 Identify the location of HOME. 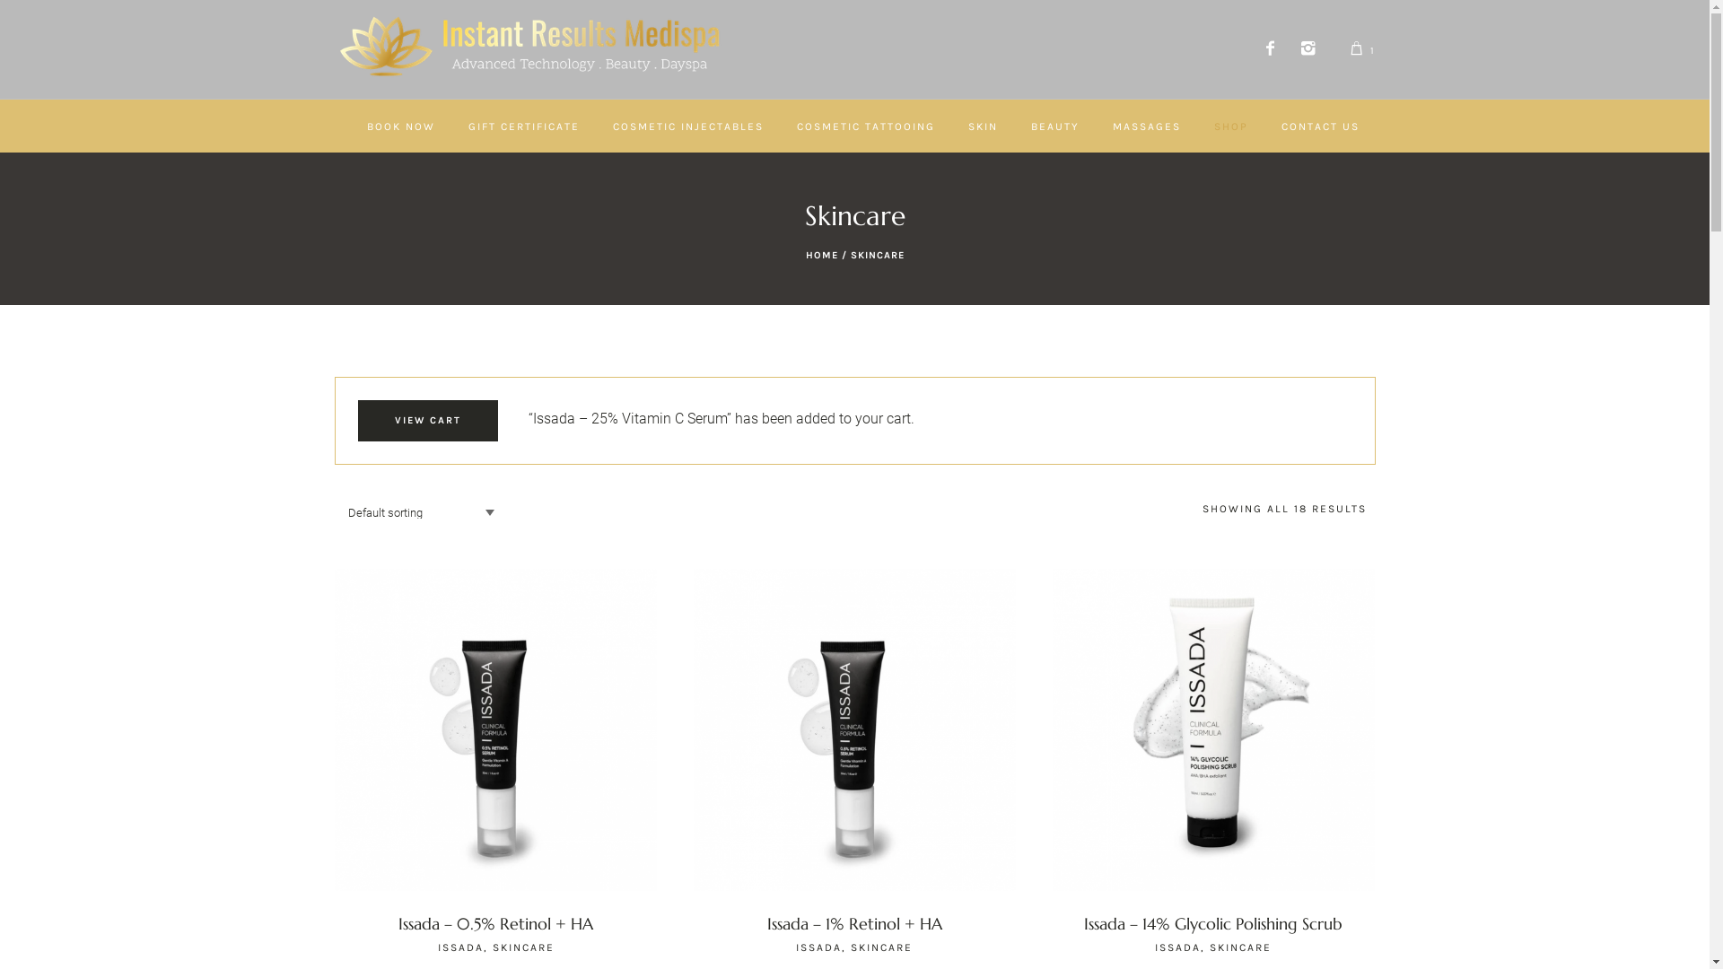
(822, 255).